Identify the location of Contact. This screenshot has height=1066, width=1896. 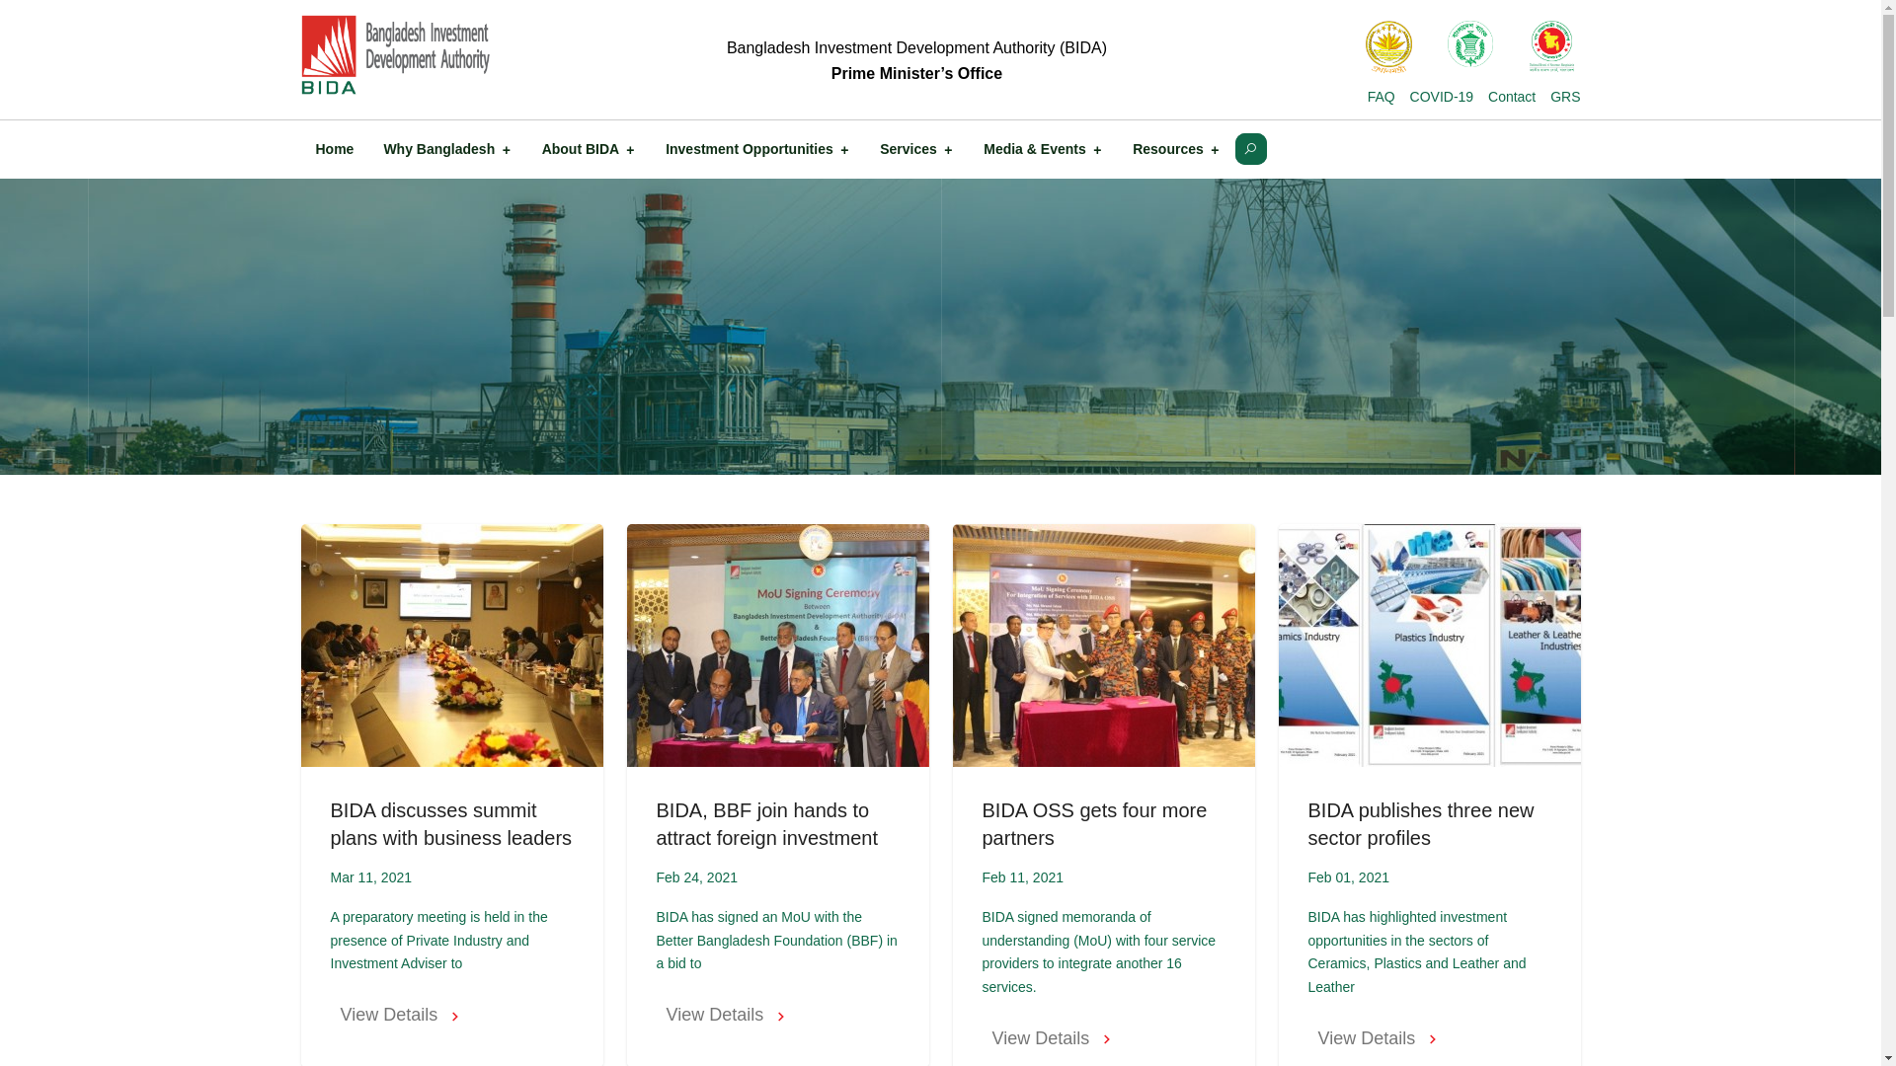
(1512, 97).